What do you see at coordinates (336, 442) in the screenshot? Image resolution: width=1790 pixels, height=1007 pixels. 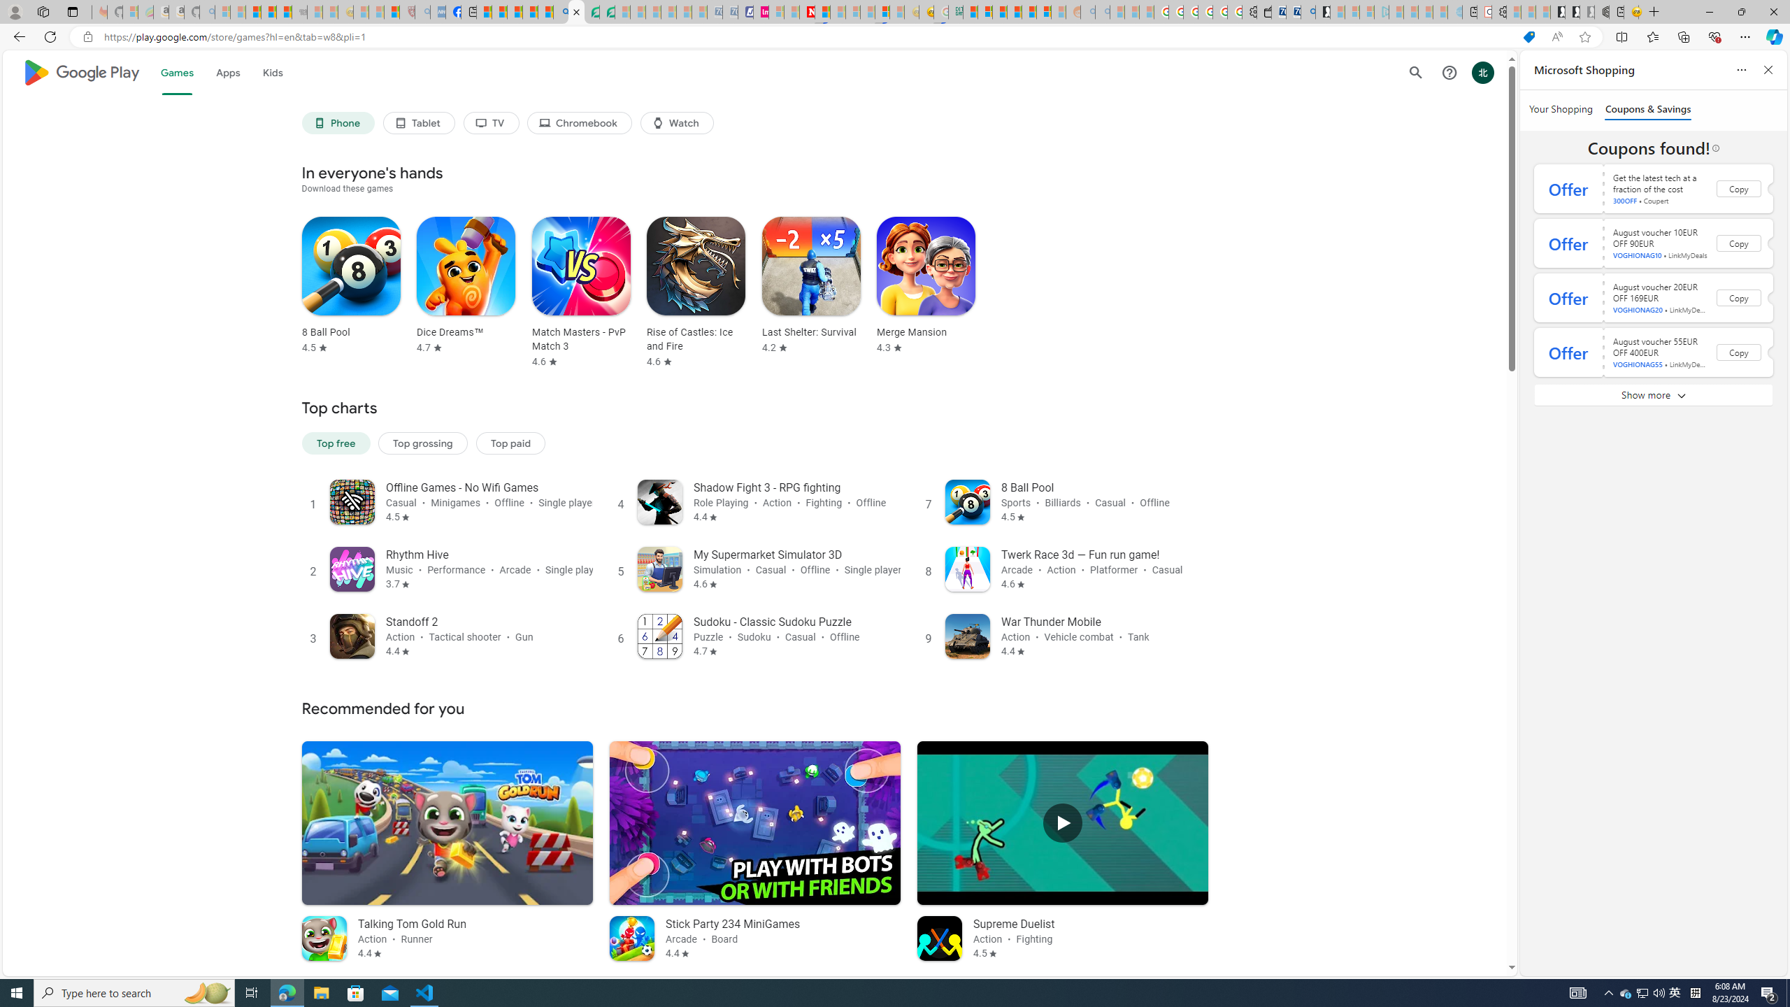 I see `Top free` at bounding box center [336, 442].